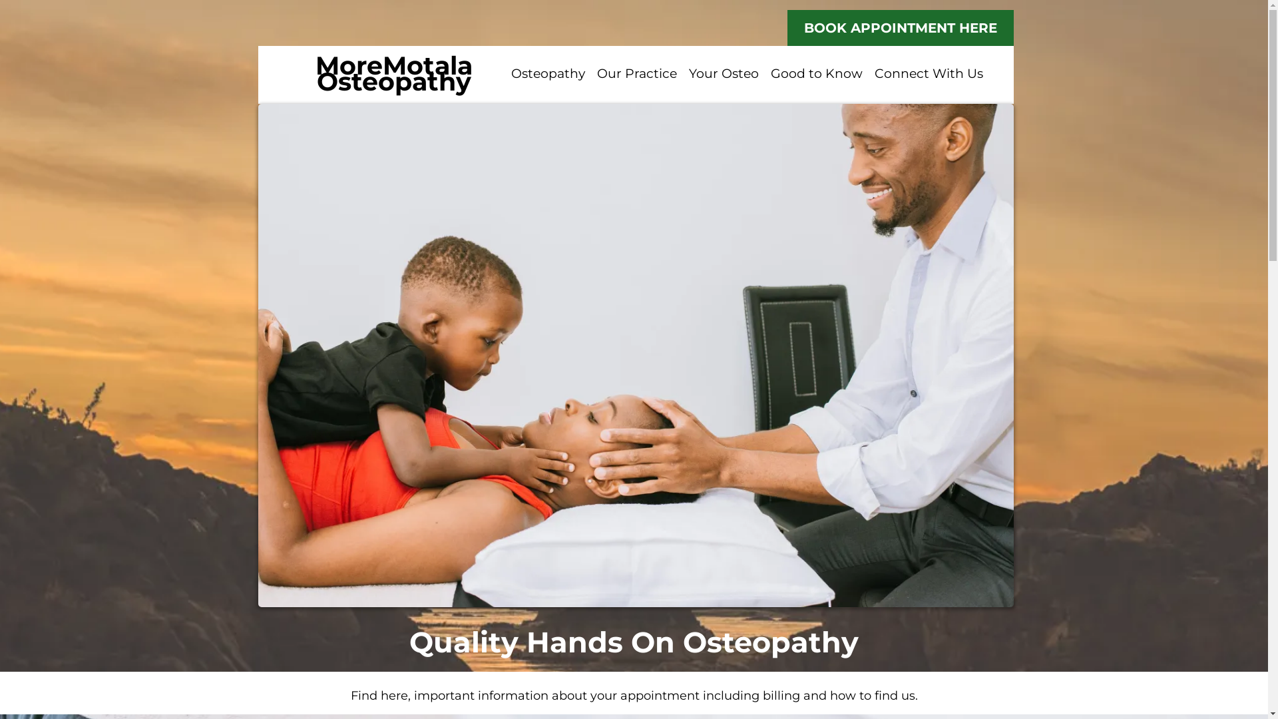  Describe the element at coordinates (928, 75) in the screenshot. I see `Connect With Us` at that location.